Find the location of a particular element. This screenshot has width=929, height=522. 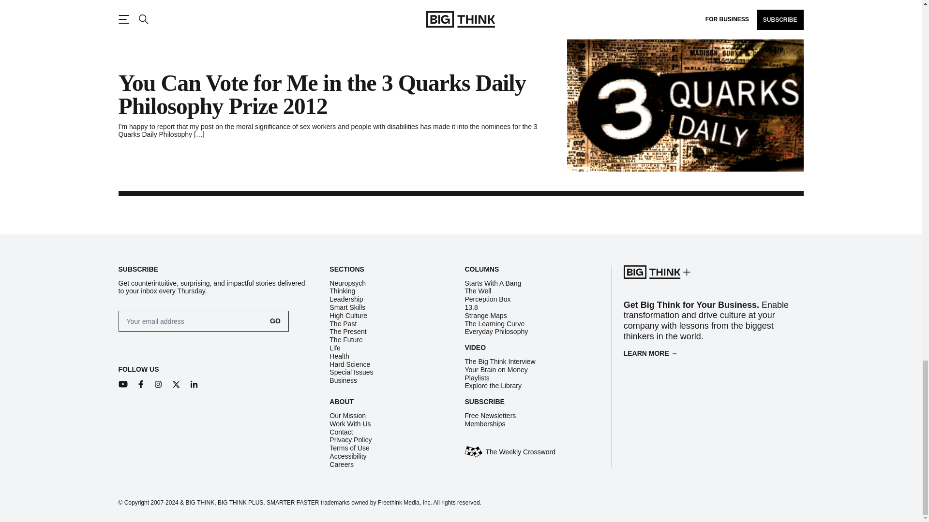

Go is located at coordinates (275, 321).